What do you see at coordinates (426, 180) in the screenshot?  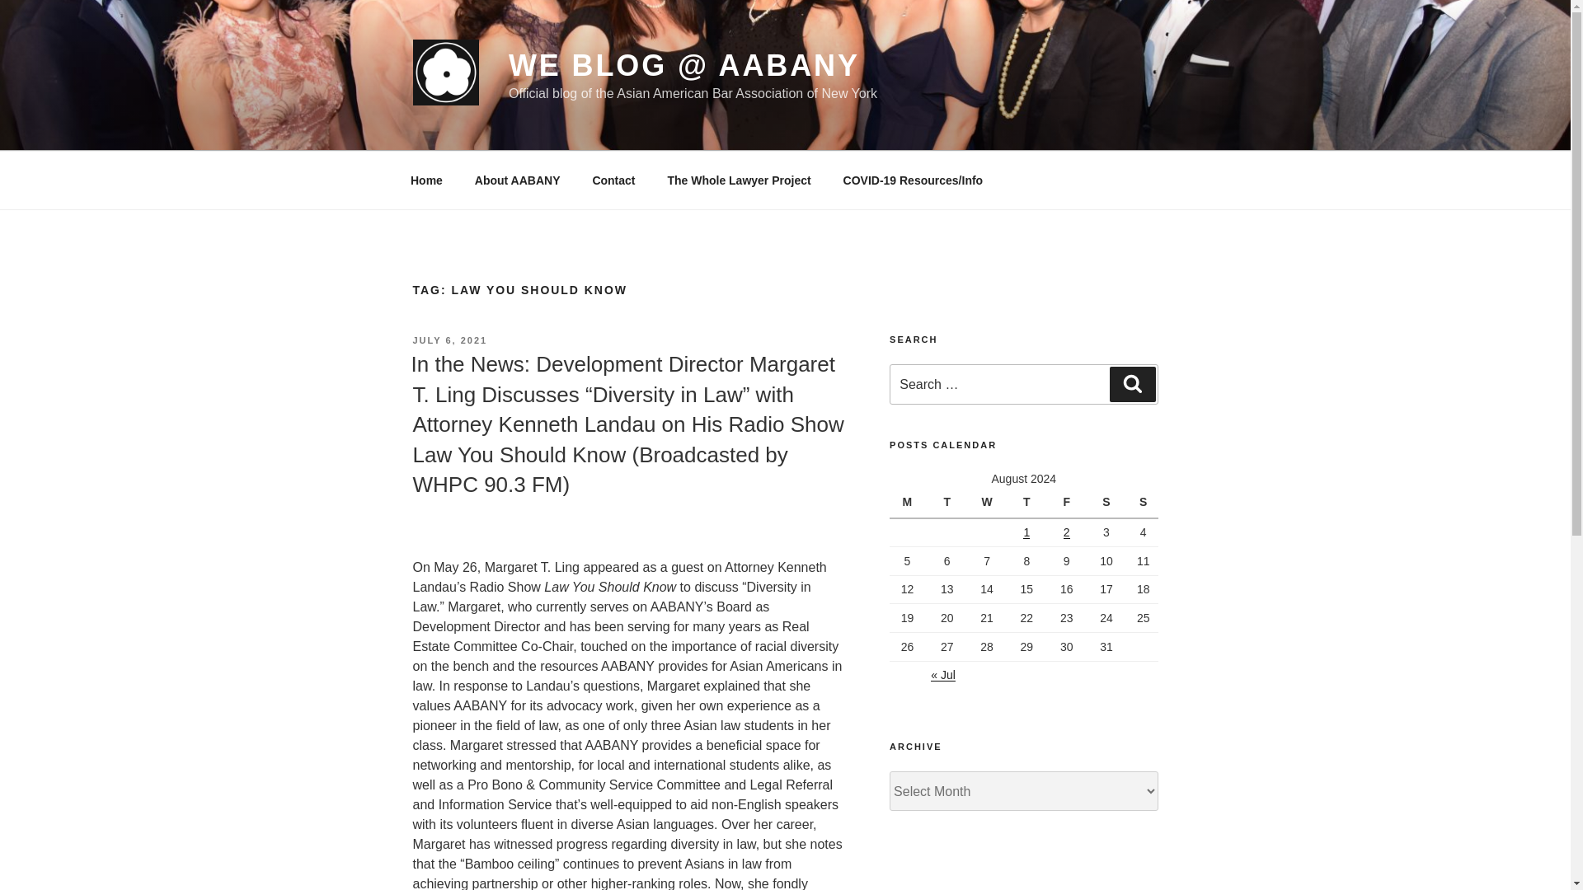 I see `Home` at bounding box center [426, 180].